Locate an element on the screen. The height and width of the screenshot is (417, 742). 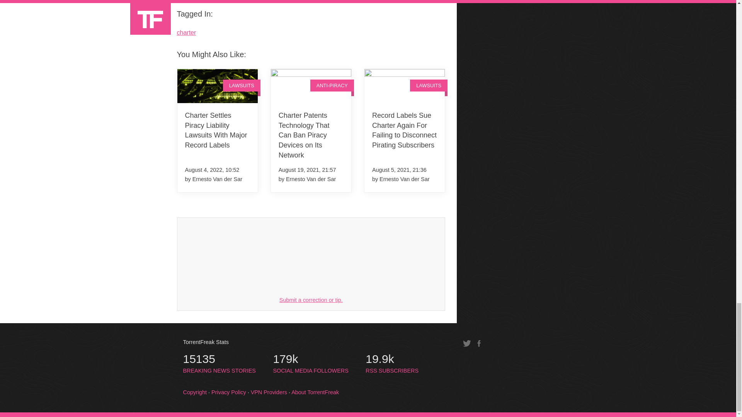
Copyright is located at coordinates (392, 364).